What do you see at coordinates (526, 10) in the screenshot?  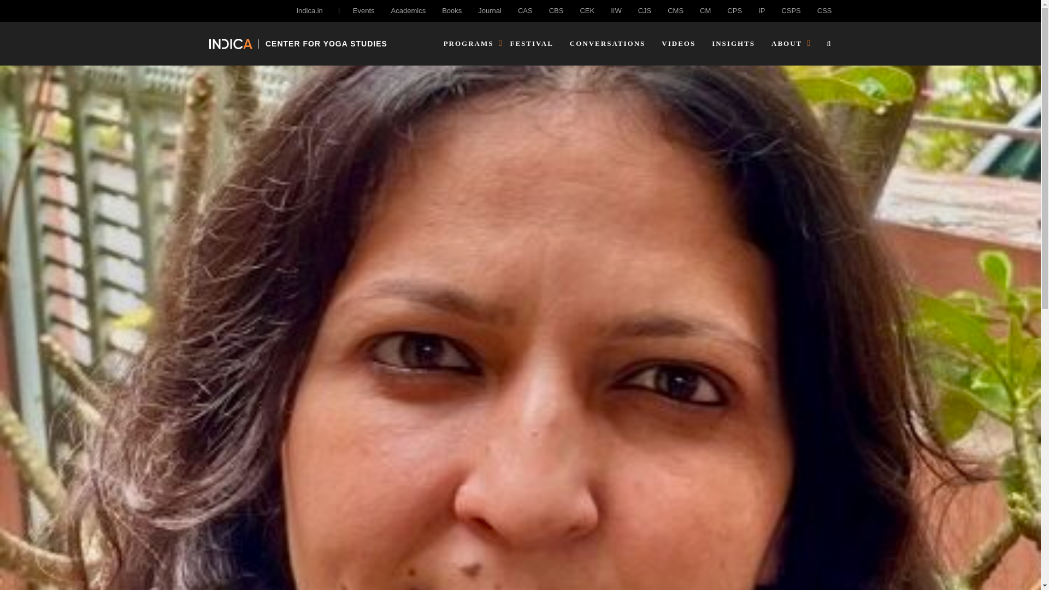 I see `CAS` at bounding box center [526, 10].